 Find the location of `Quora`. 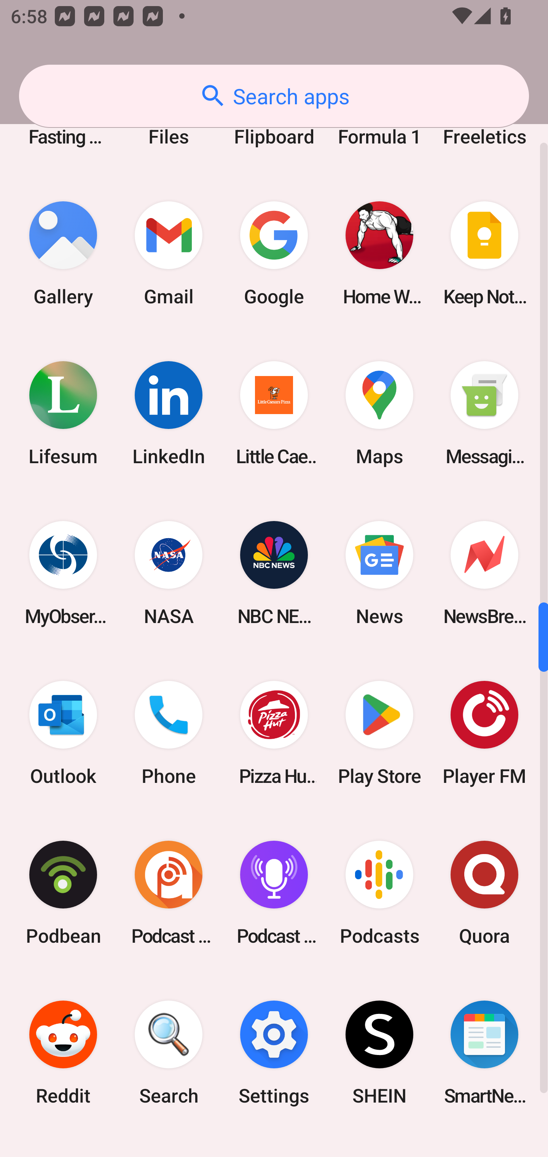

Quora is located at coordinates (484, 893).